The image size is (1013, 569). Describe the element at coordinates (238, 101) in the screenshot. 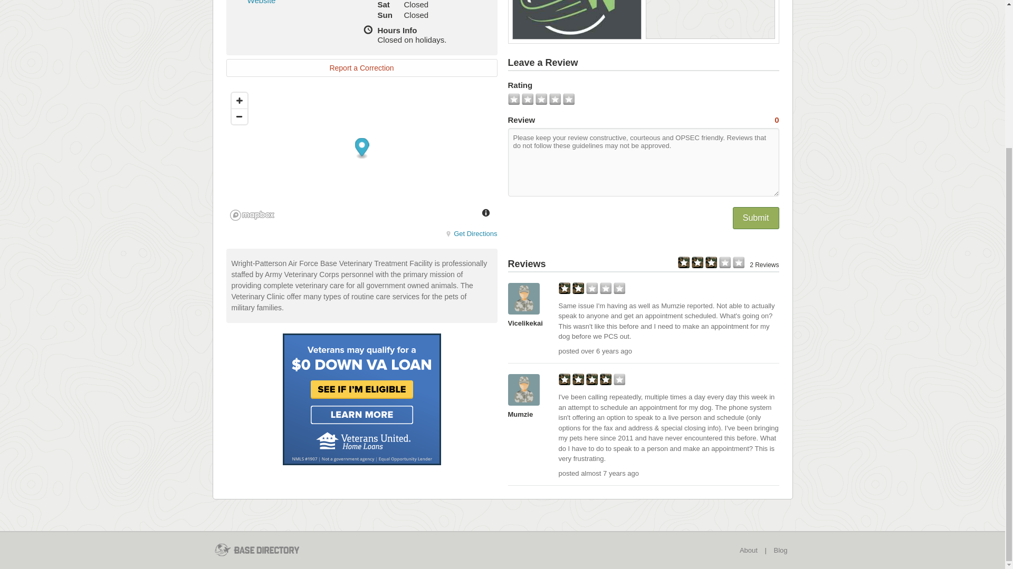

I see `Zoom in` at that location.